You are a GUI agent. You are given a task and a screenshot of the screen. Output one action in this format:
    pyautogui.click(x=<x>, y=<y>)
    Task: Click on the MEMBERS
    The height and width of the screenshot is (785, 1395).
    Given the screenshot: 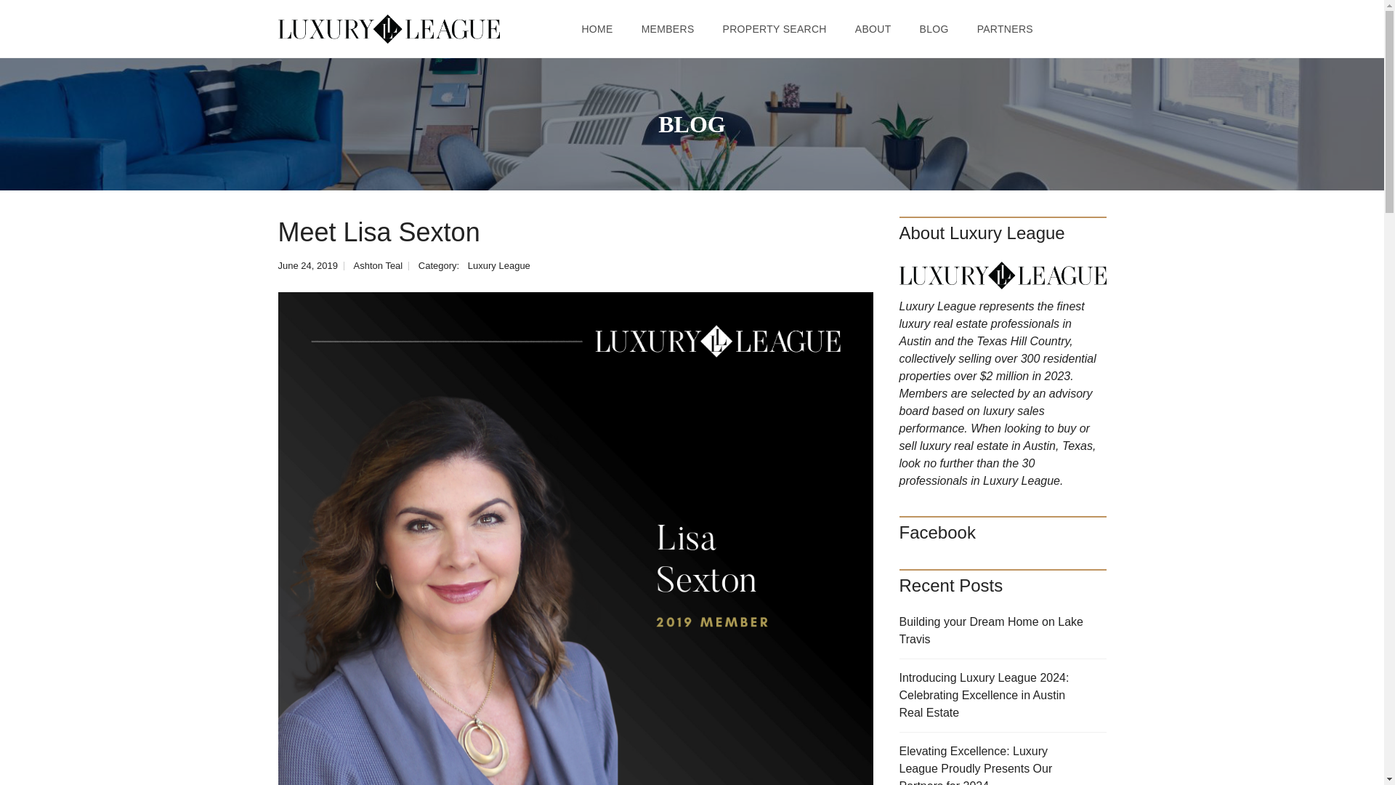 What is the action you would take?
    pyautogui.click(x=668, y=29)
    